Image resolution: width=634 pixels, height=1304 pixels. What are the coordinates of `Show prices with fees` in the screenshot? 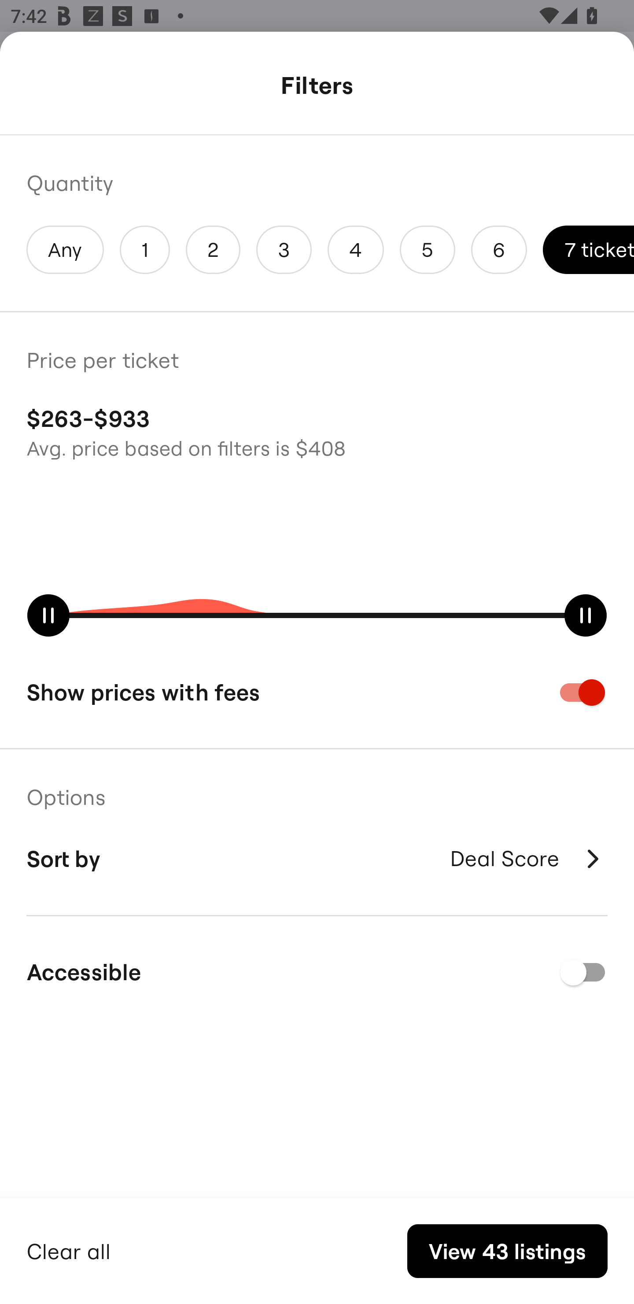 It's located at (317, 692).